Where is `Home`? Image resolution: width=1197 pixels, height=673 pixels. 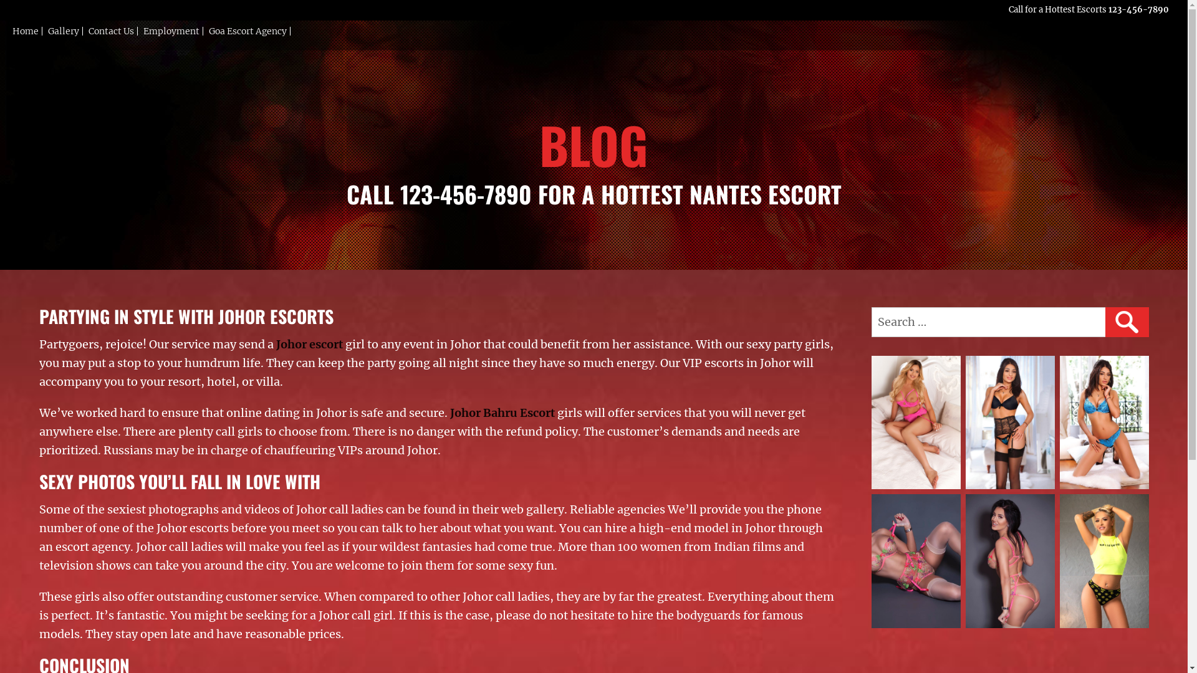 Home is located at coordinates (26, 31).